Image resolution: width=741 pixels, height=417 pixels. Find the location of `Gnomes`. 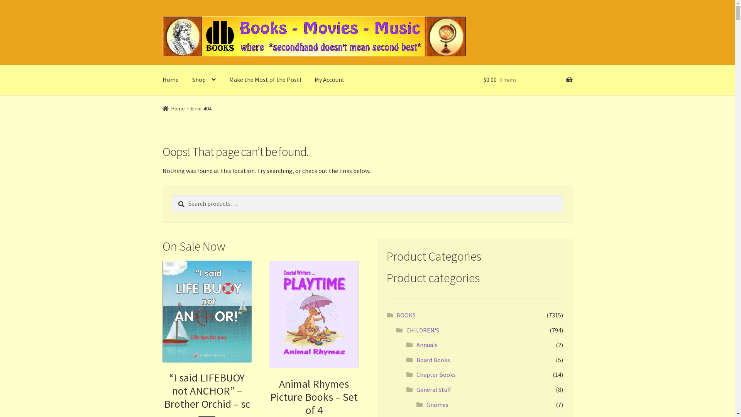

Gnomes is located at coordinates (438, 405).